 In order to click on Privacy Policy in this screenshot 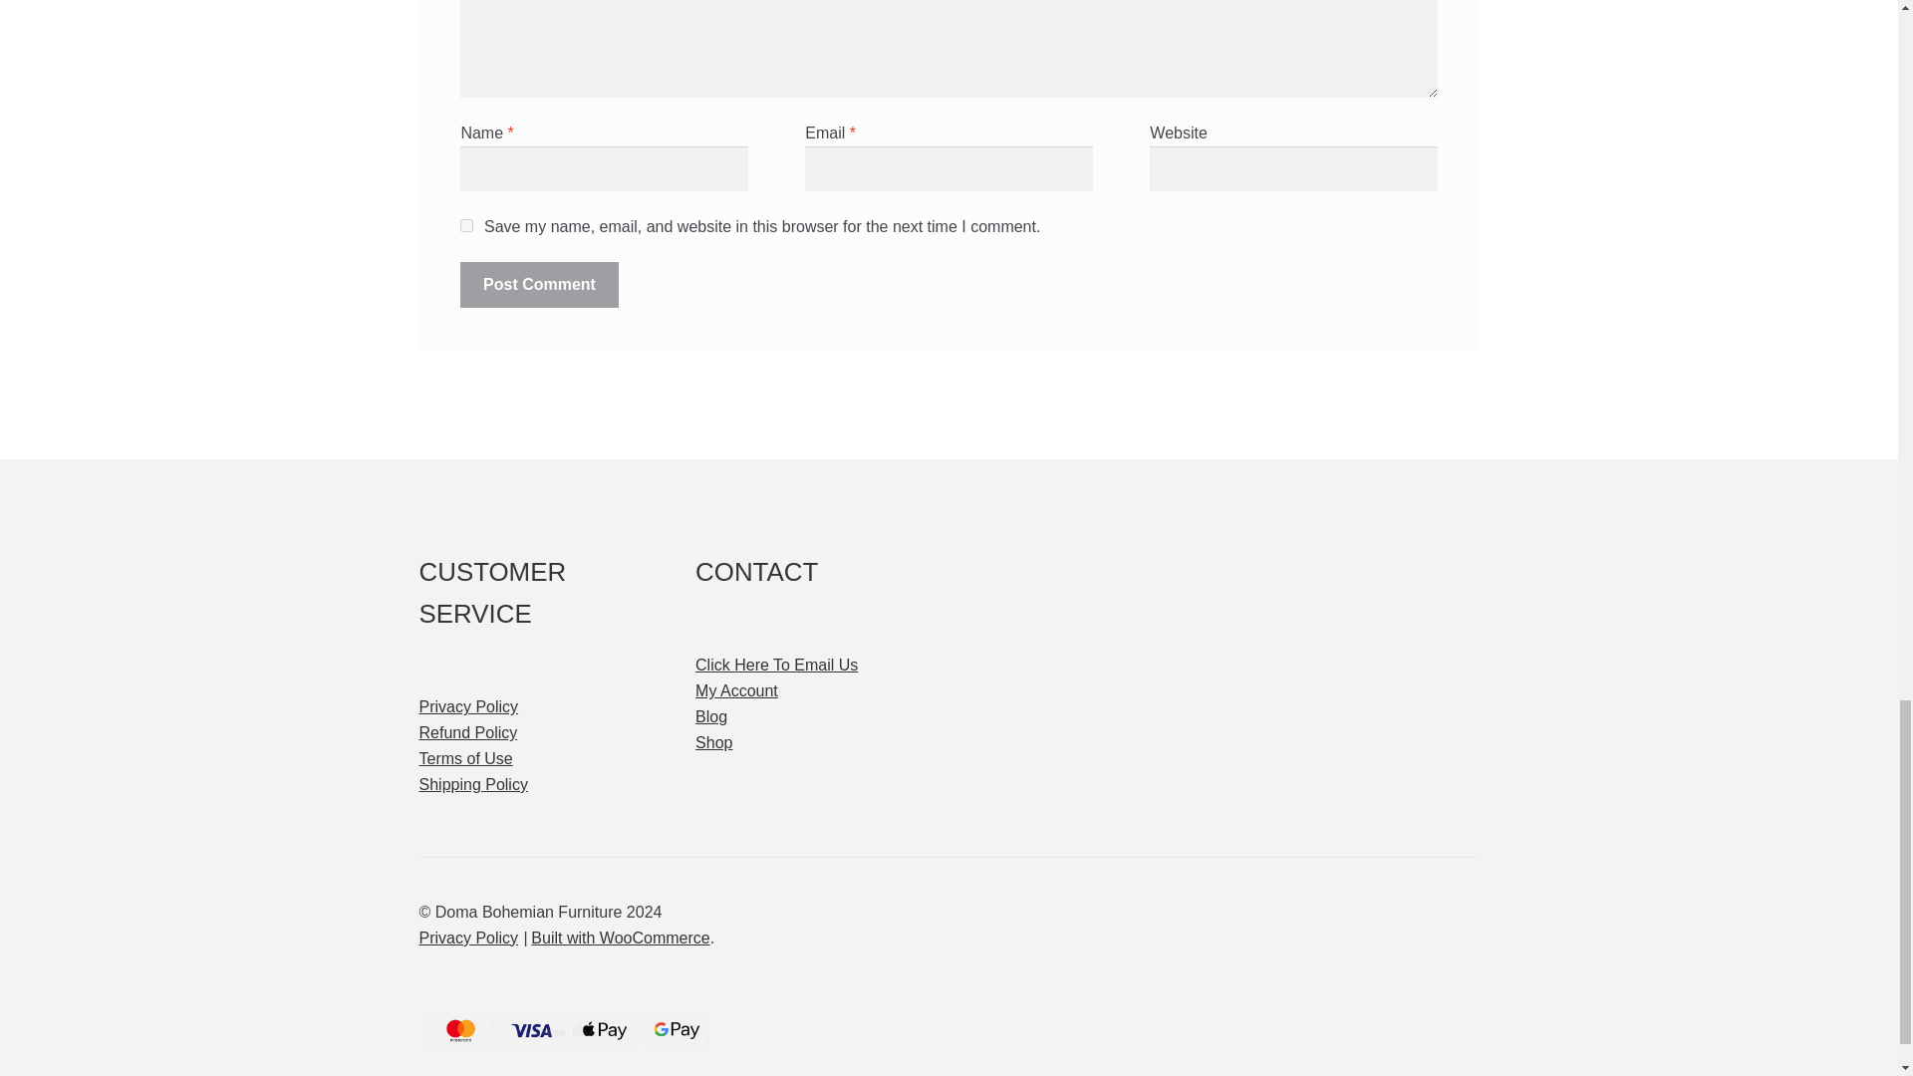, I will do `click(468, 706)`.